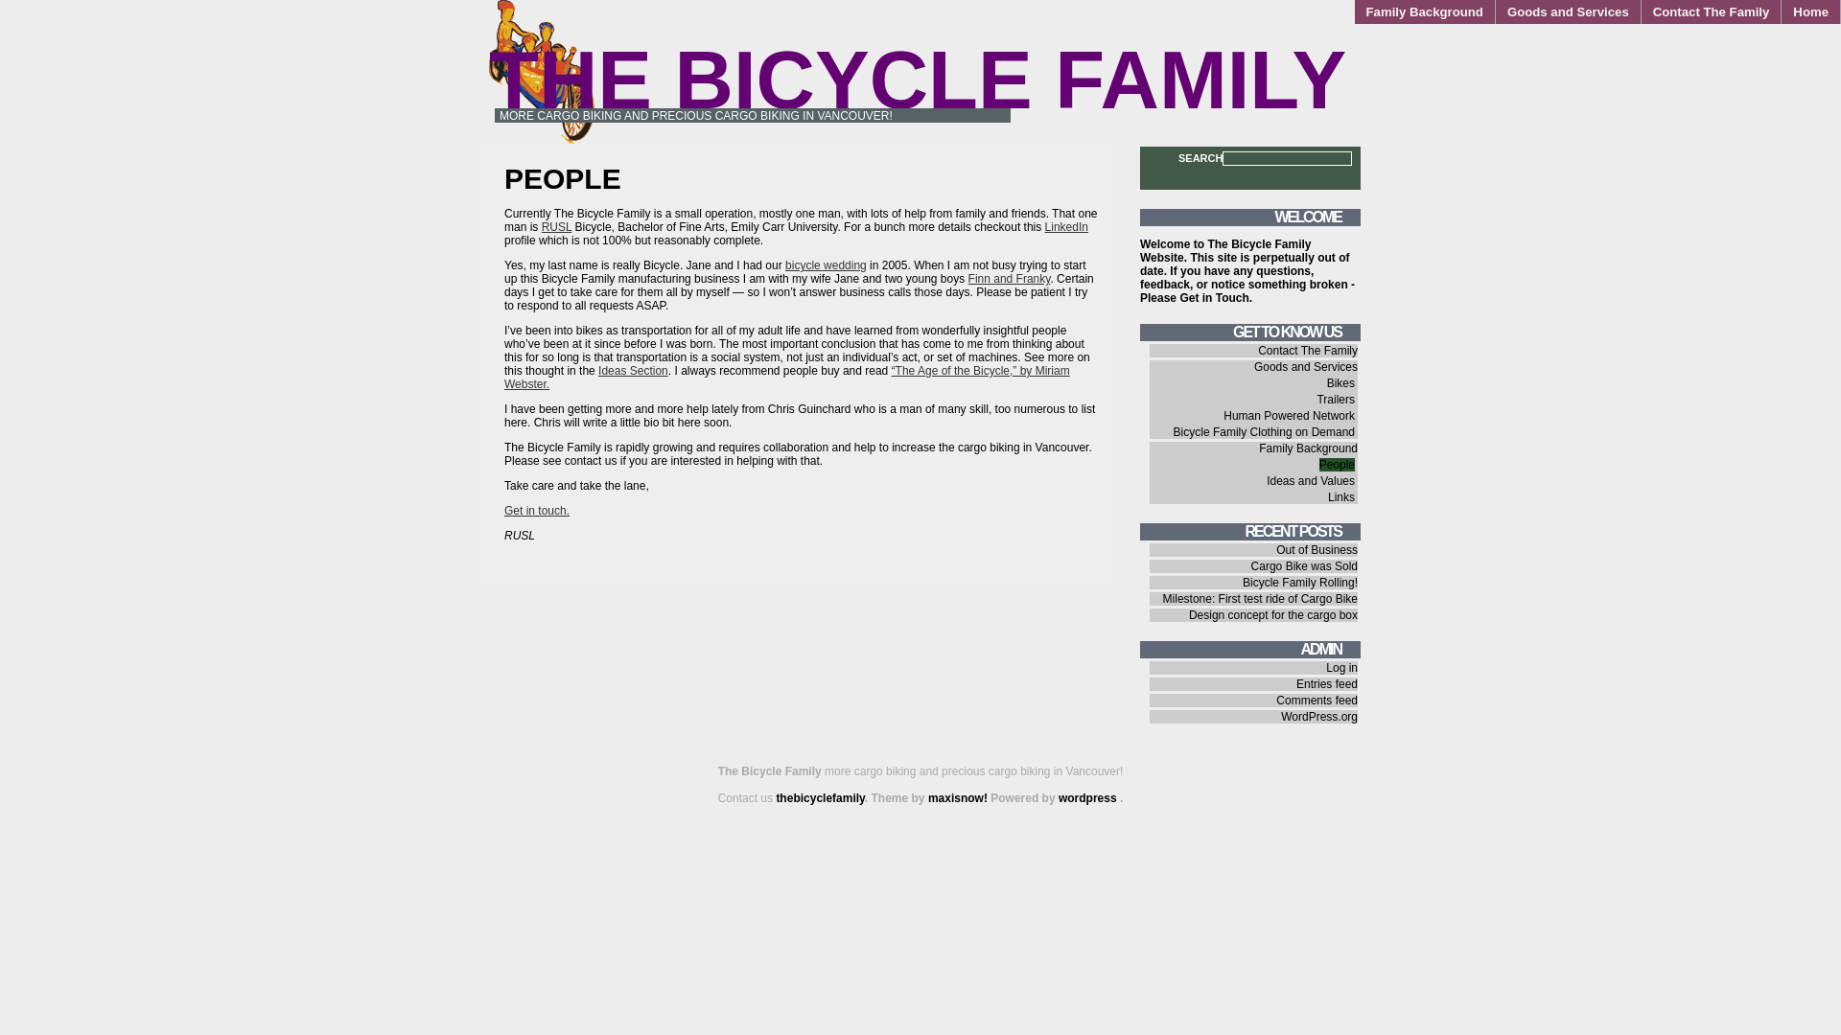  I want to click on LinkedIn, so click(1066, 227).